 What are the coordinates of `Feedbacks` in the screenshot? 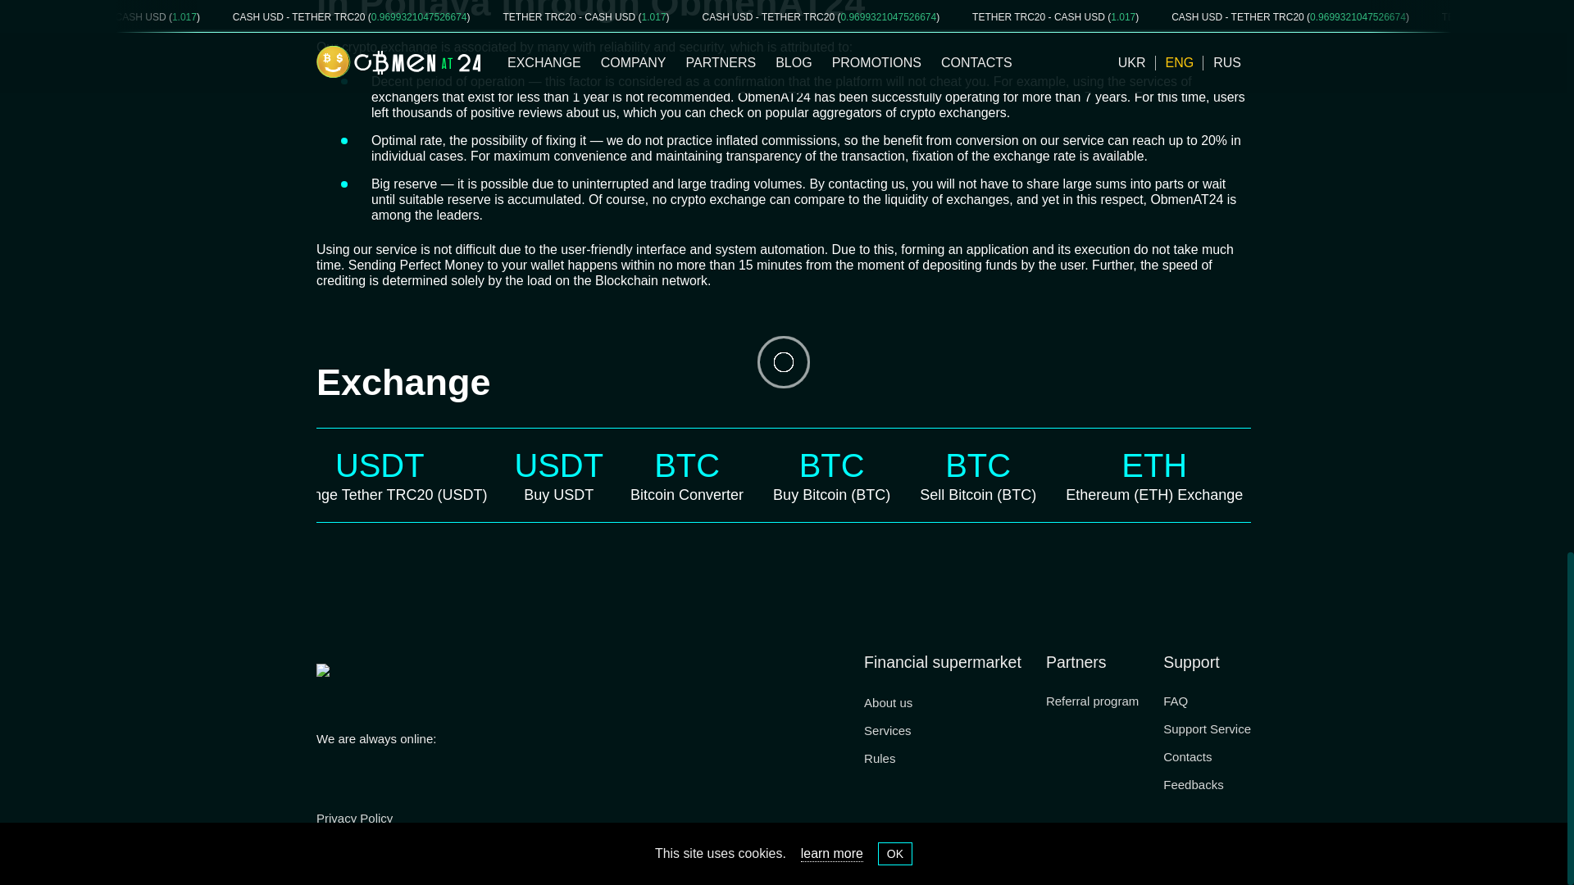 It's located at (1192, 783).